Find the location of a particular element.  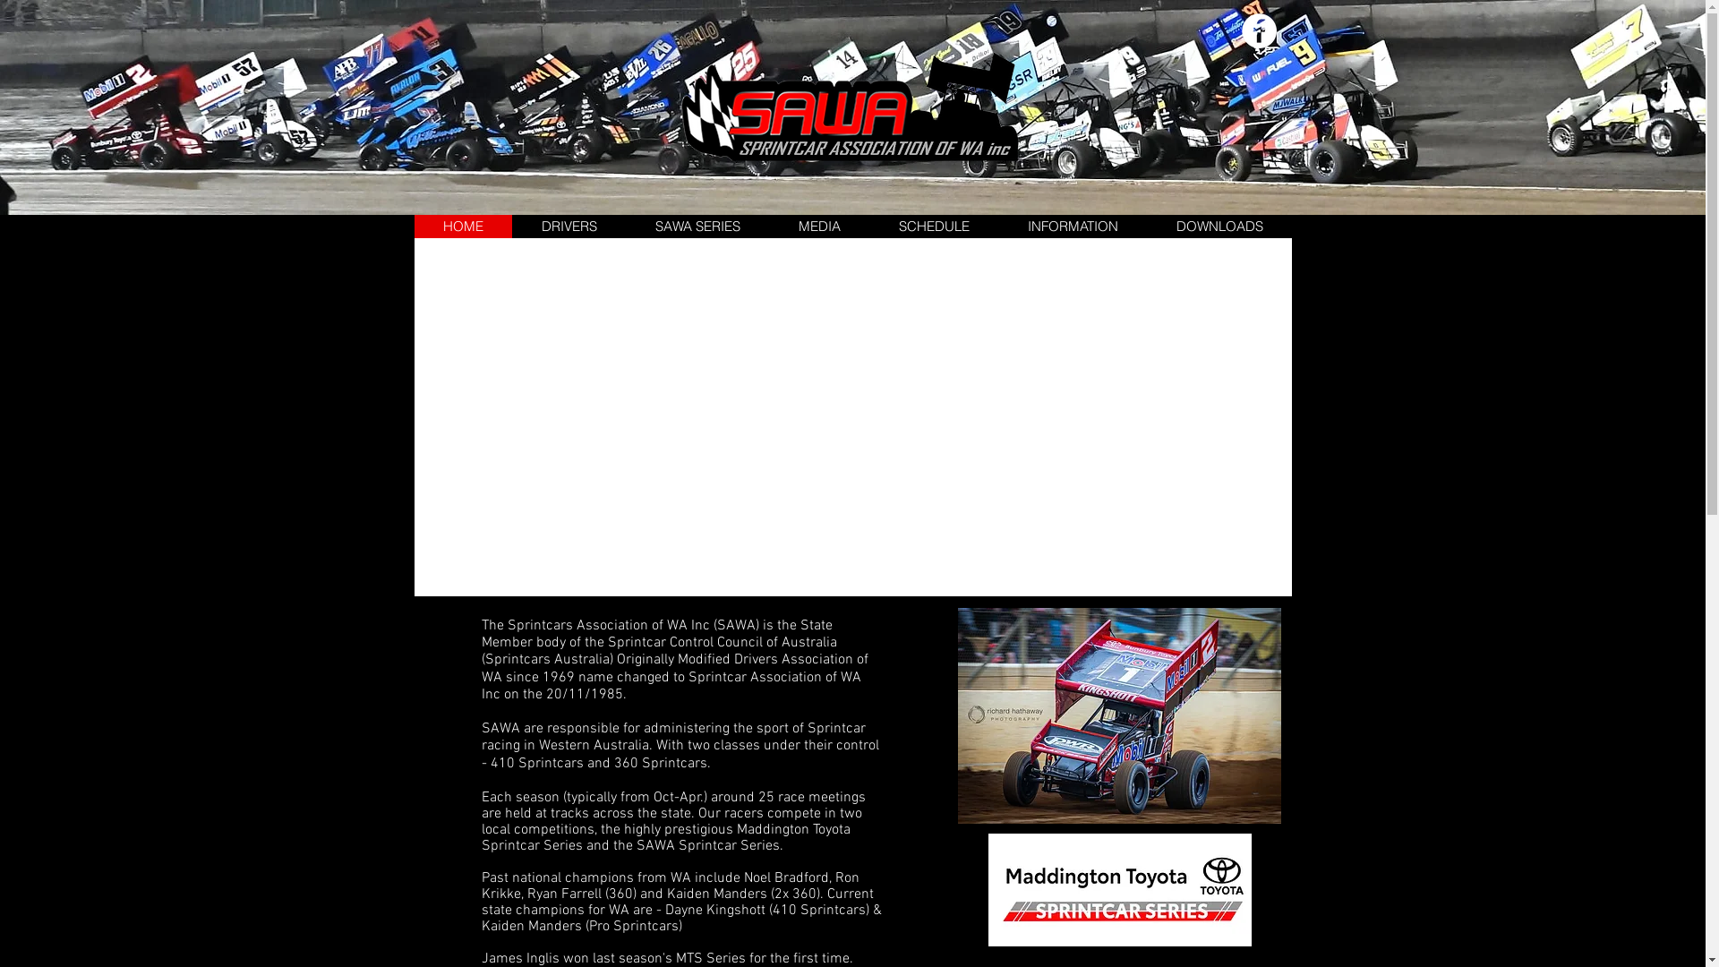

DOWNLOADS is located at coordinates (1219, 227).